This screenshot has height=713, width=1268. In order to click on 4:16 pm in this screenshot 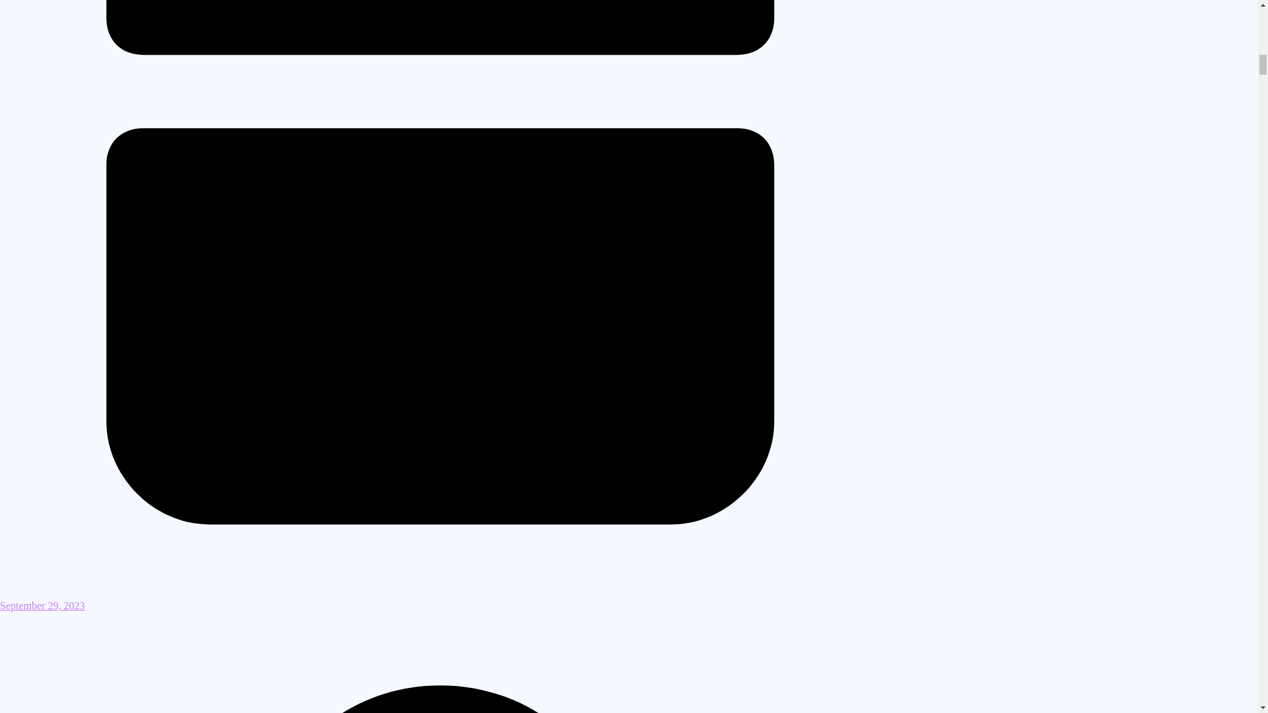, I will do `click(440, 599)`.